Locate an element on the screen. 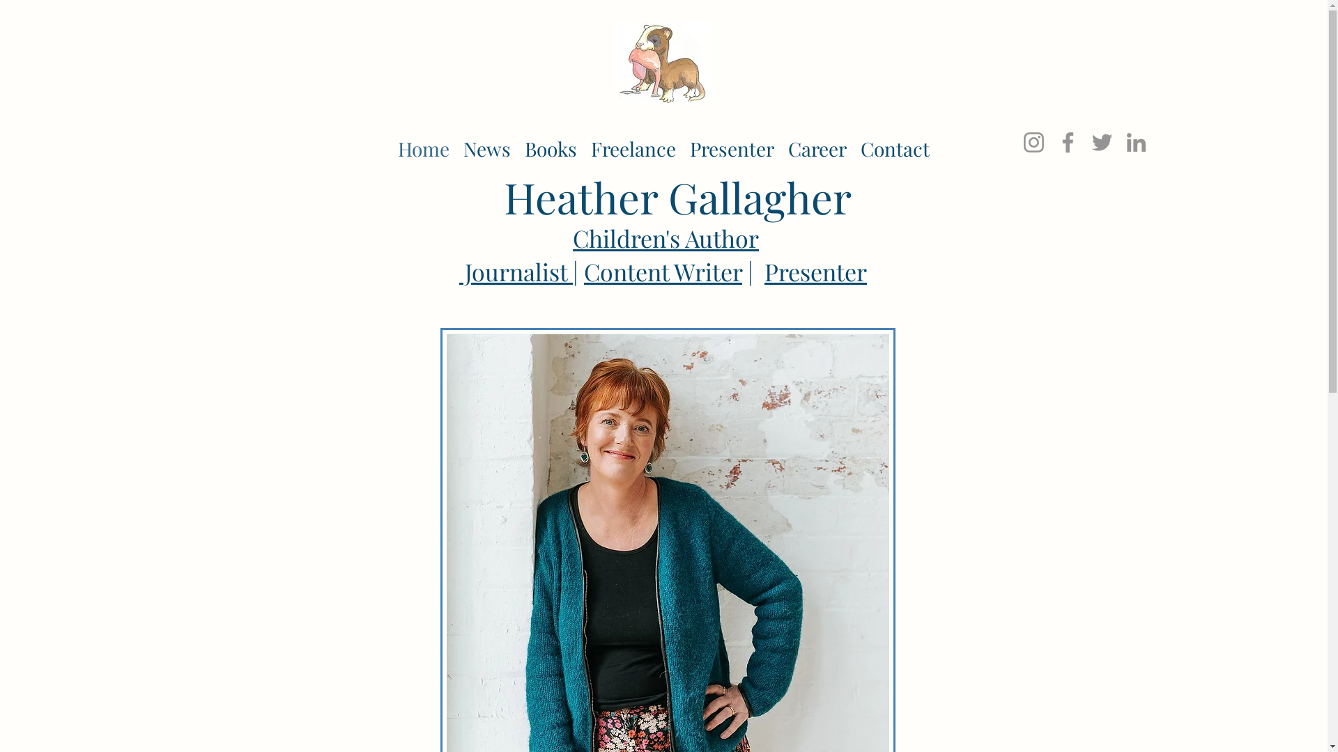 The width and height of the screenshot is (1338, 752). Freelance is located at coordinates (633, 146).